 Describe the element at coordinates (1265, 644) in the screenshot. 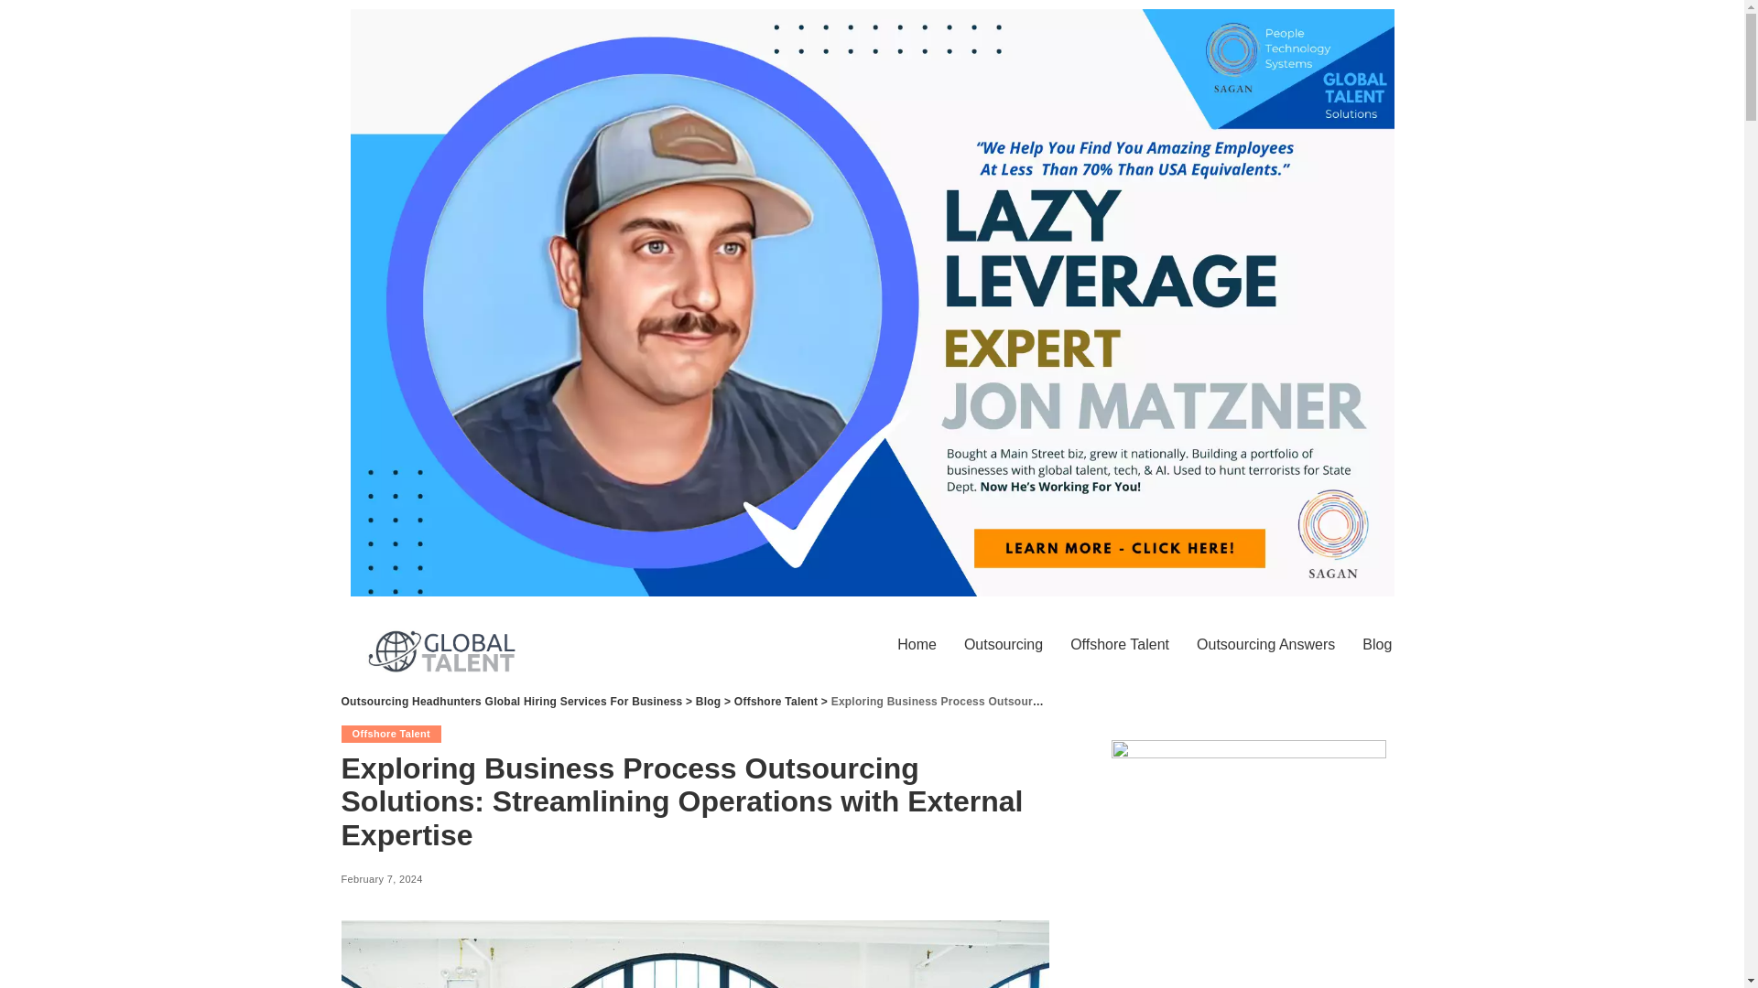

I see `Outsourcing Answers` at that location.